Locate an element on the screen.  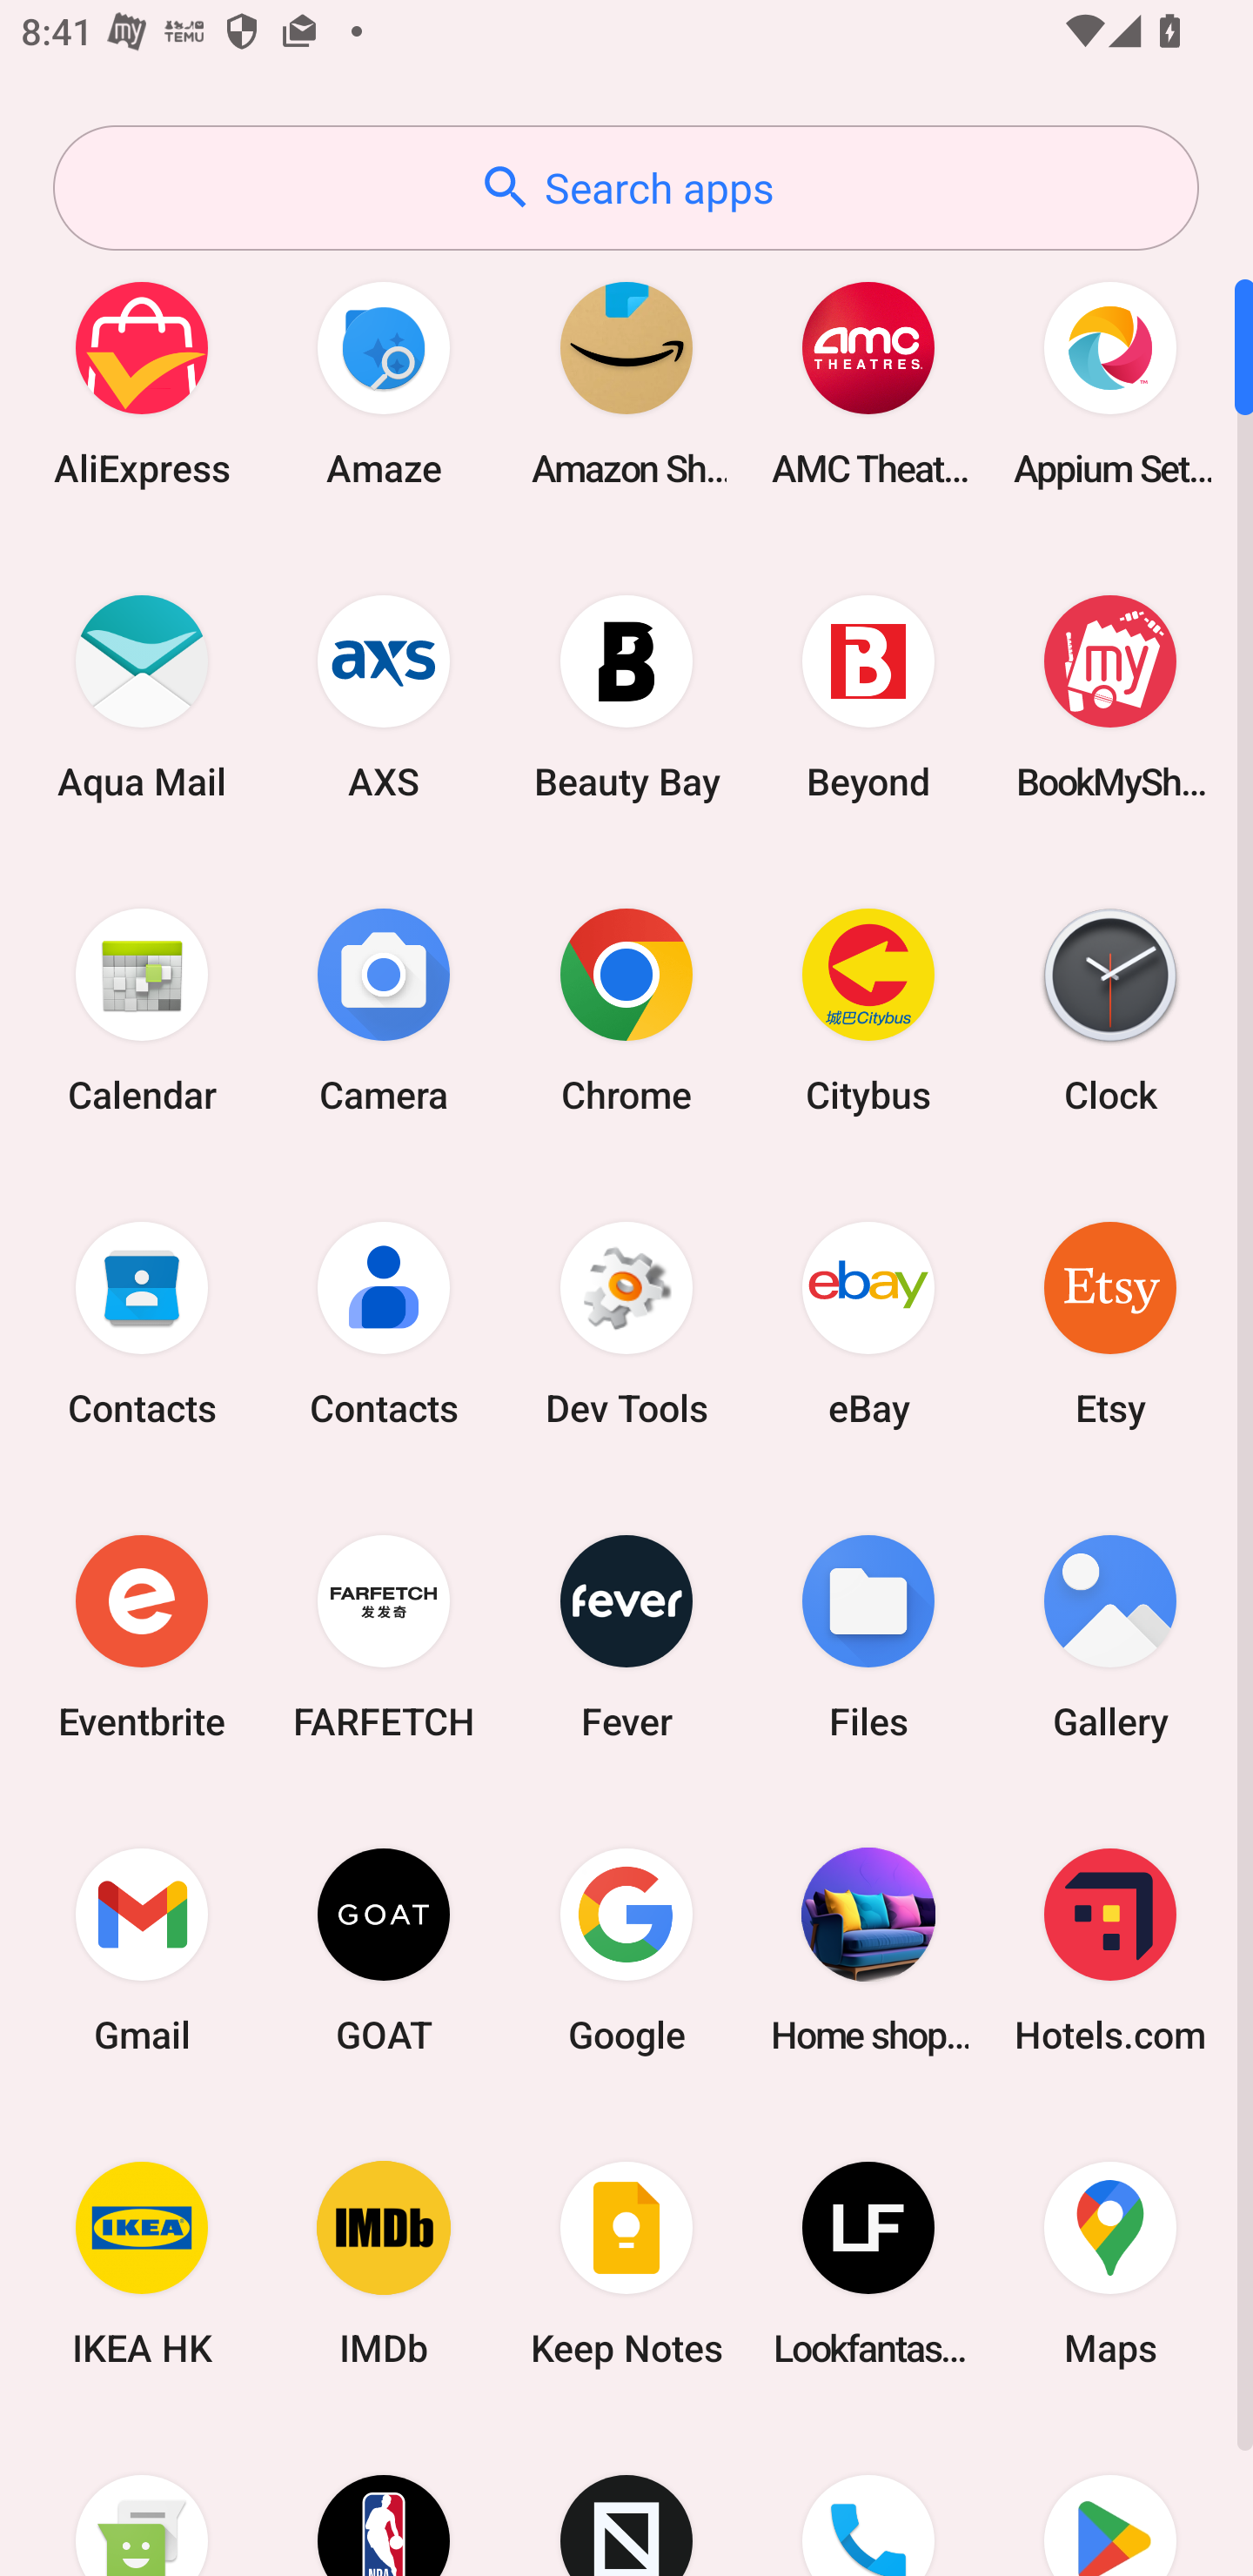
Appium Settings is located at coordinates (1110, 383).